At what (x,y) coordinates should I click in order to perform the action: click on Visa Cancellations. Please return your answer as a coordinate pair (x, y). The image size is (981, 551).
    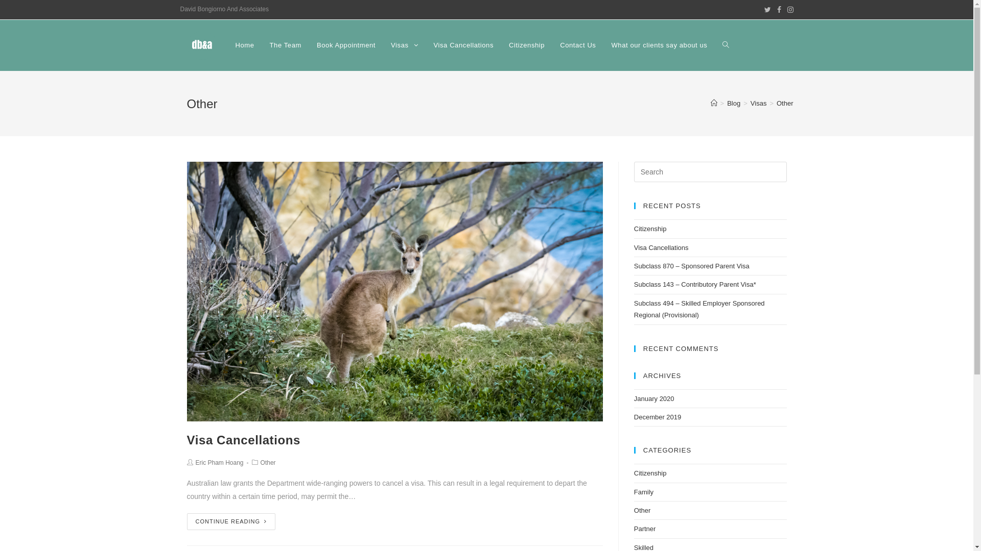
    Looking at the image, I should click on (463, 45).